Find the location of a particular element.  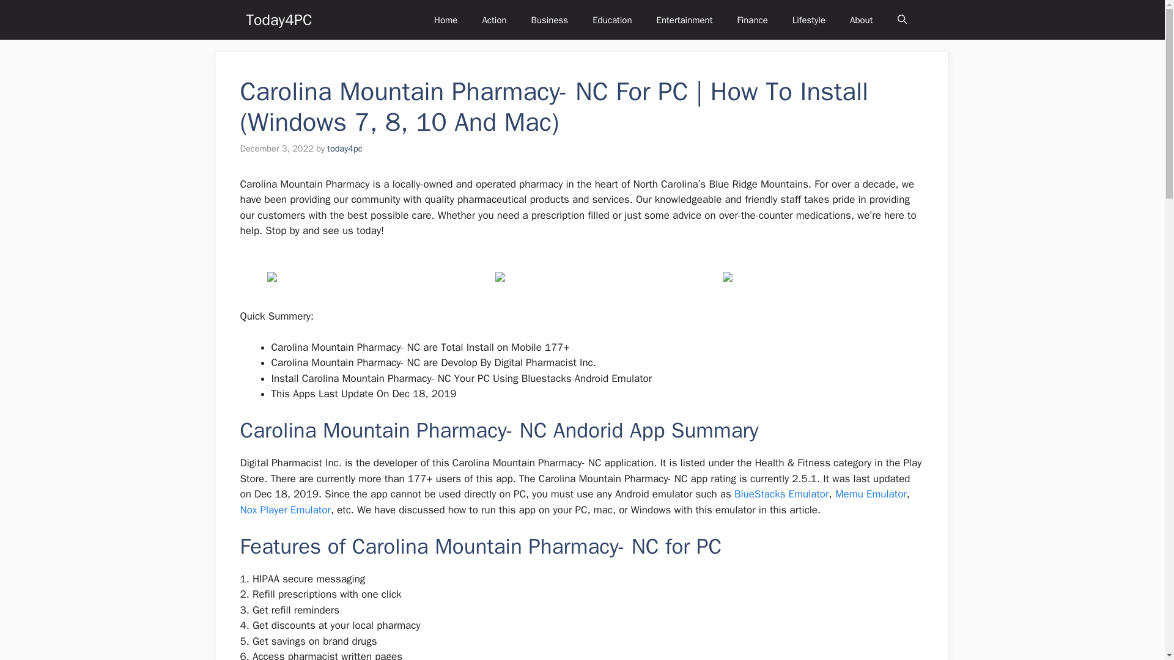

Education is located at coordinates (611, 20).